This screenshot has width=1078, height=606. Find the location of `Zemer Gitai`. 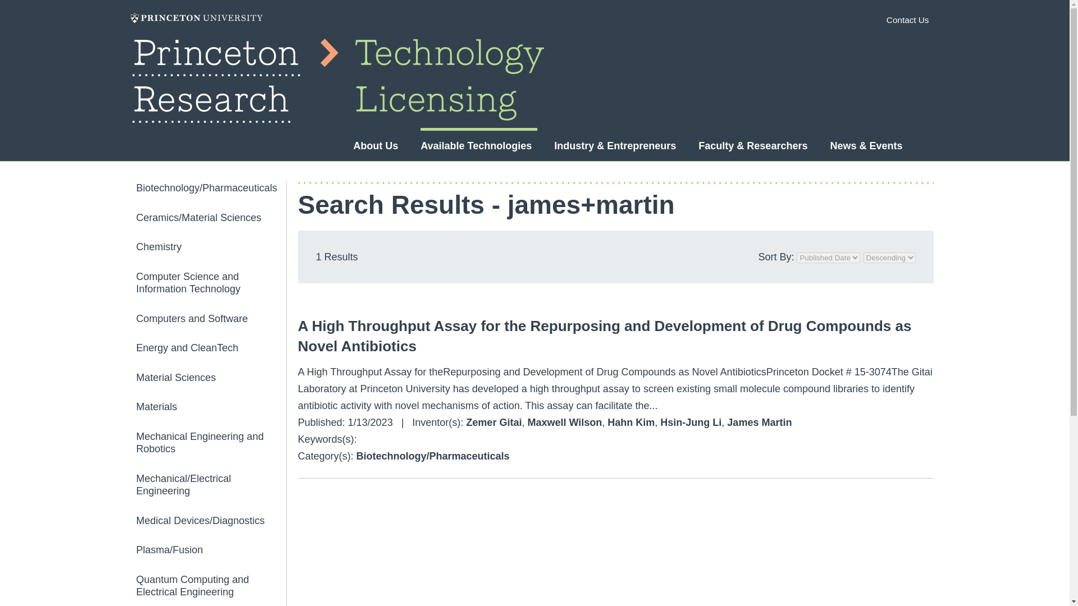

Zemer Gitai is located at coordinates (494, 422).